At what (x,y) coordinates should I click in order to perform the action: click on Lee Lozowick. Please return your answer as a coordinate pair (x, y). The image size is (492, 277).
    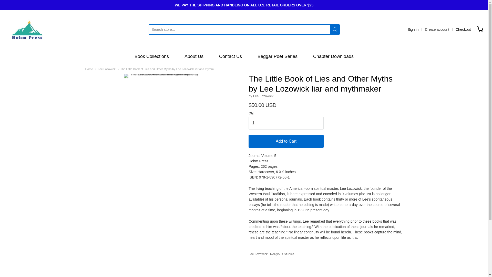
    Looking at the image, I should click on (258, 254).